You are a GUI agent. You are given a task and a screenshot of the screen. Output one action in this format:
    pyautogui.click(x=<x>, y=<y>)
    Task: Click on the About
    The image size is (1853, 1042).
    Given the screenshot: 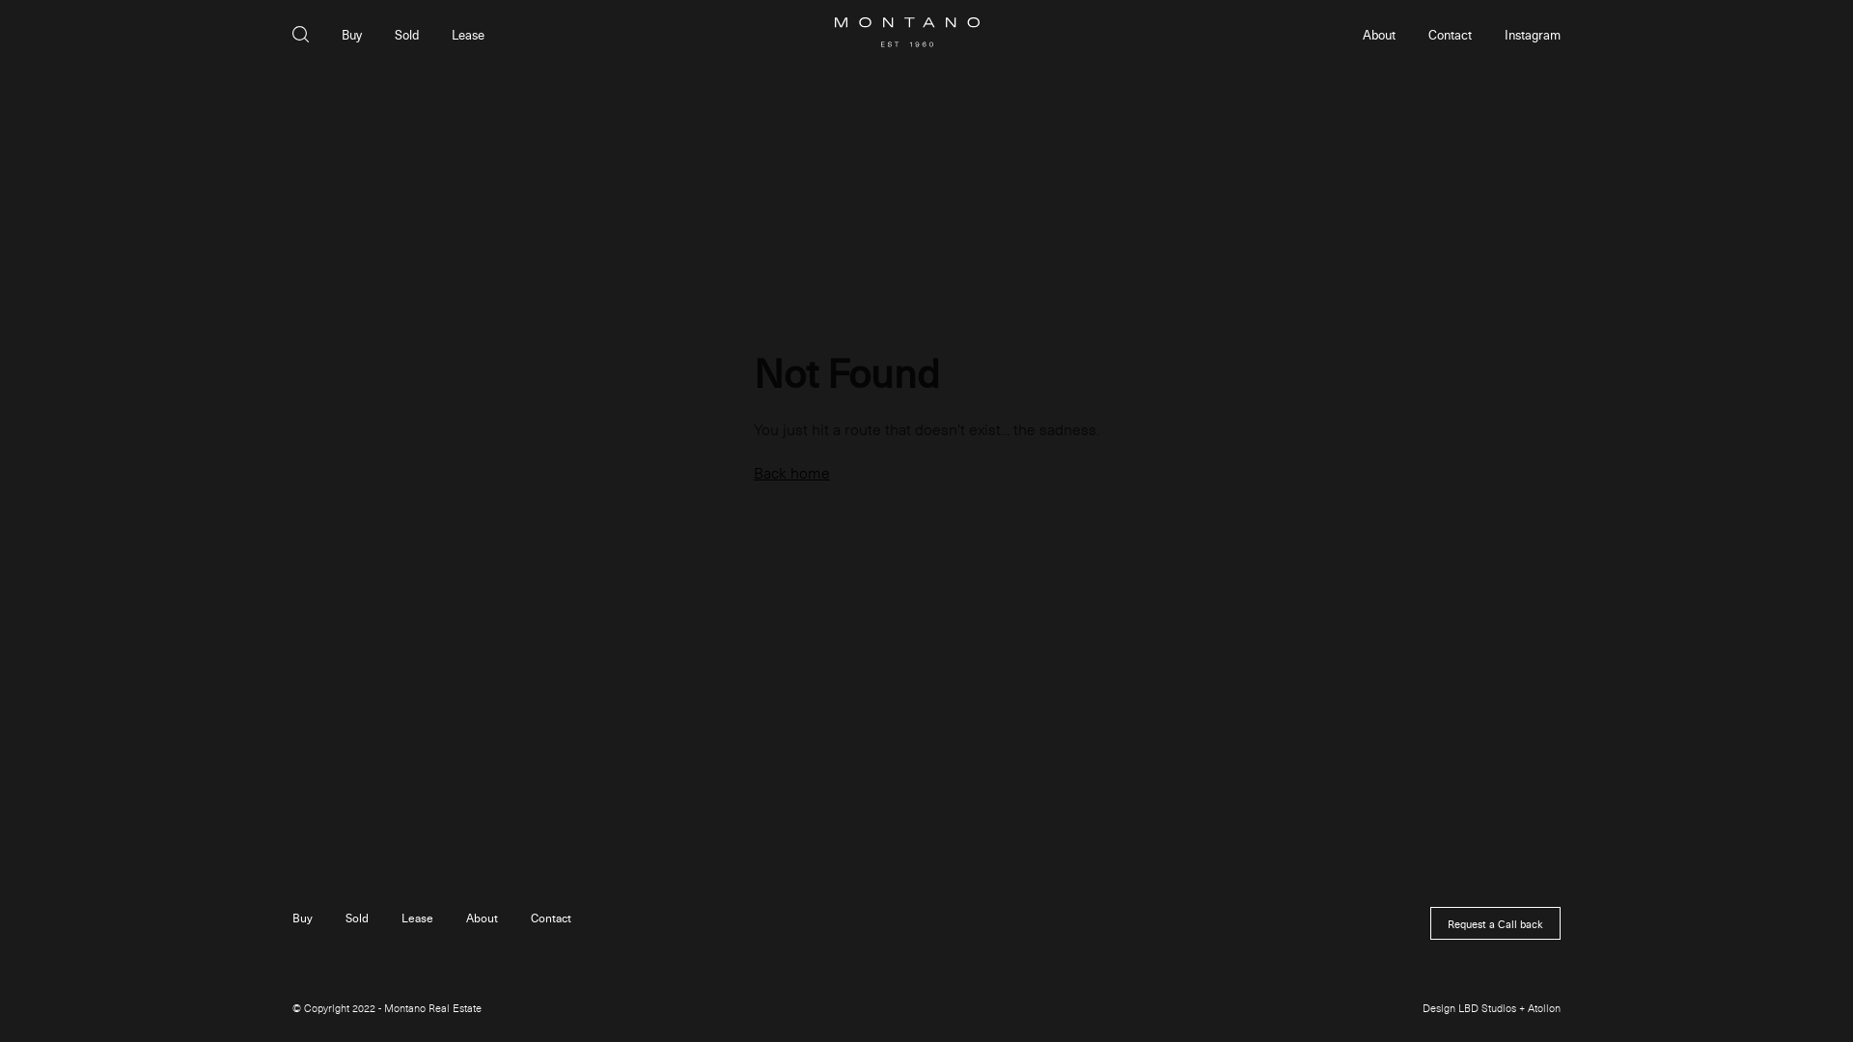 What is the action you would take?
    pyautogui.click(x=483, y=918)
    